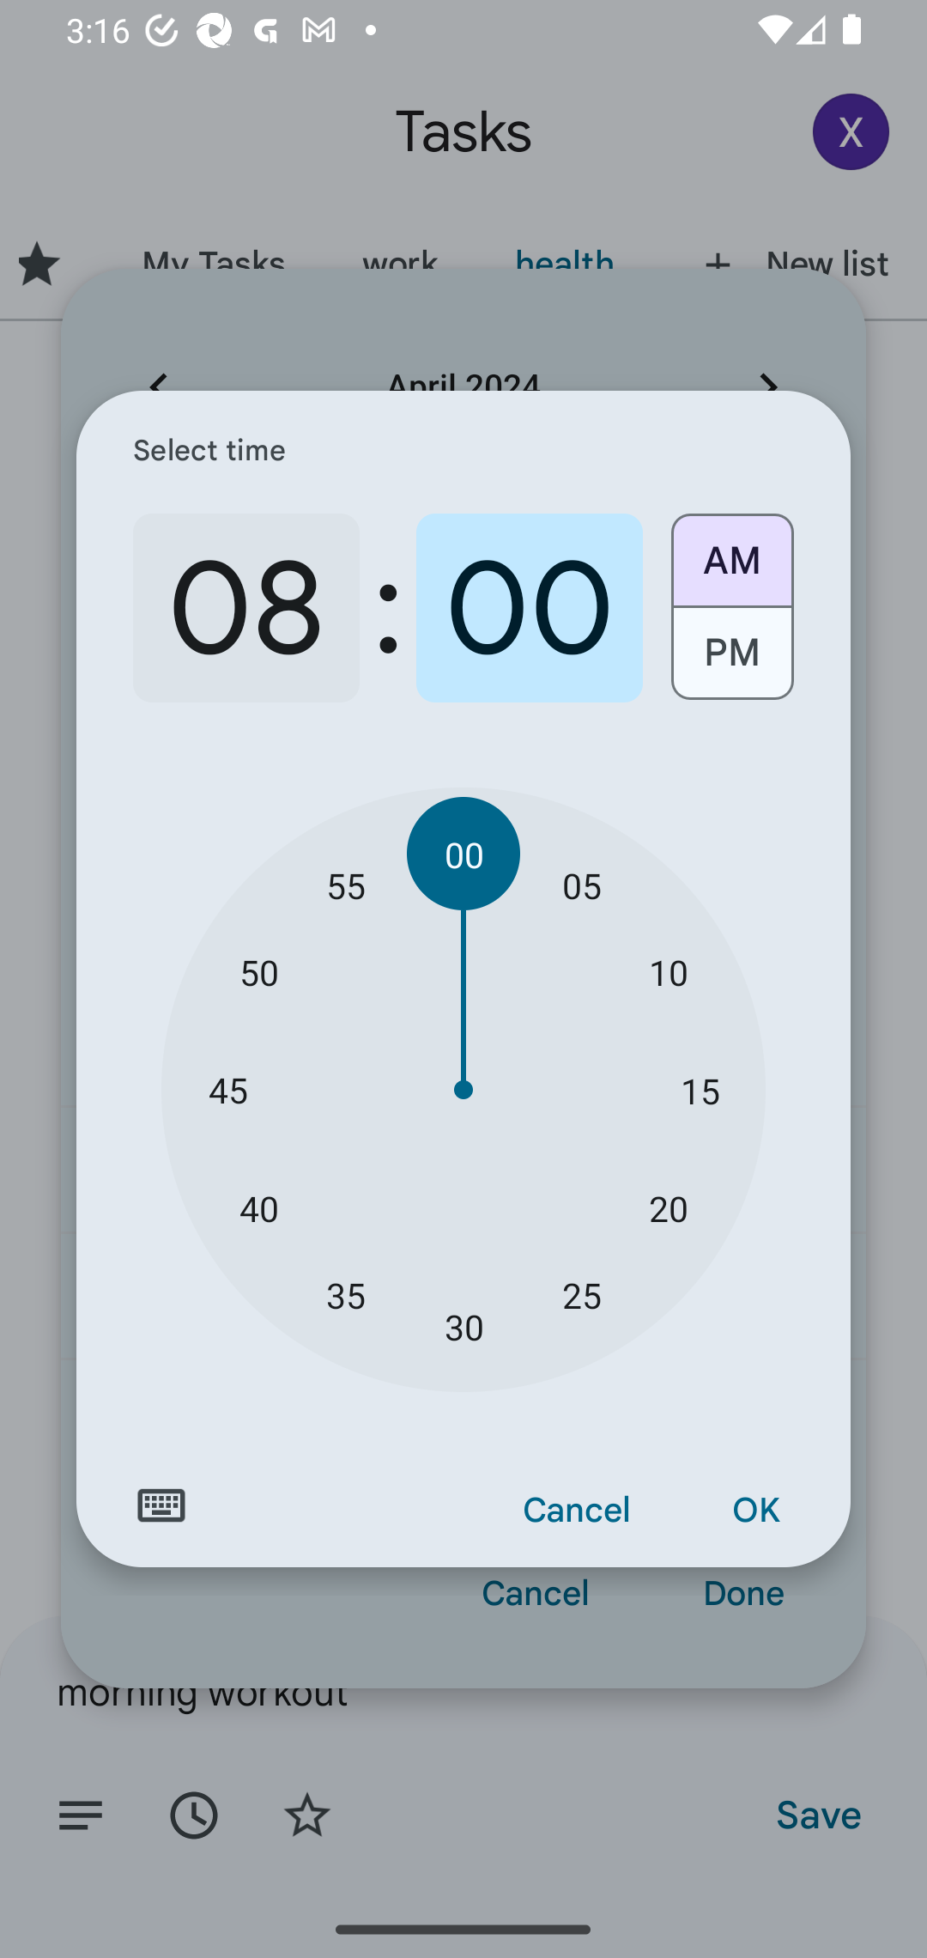 Image resolution: width=927 pixels, height=1958 pixels. Describe the element at coordinates (731, 551) in the screenshot. I see `AM` at that location.